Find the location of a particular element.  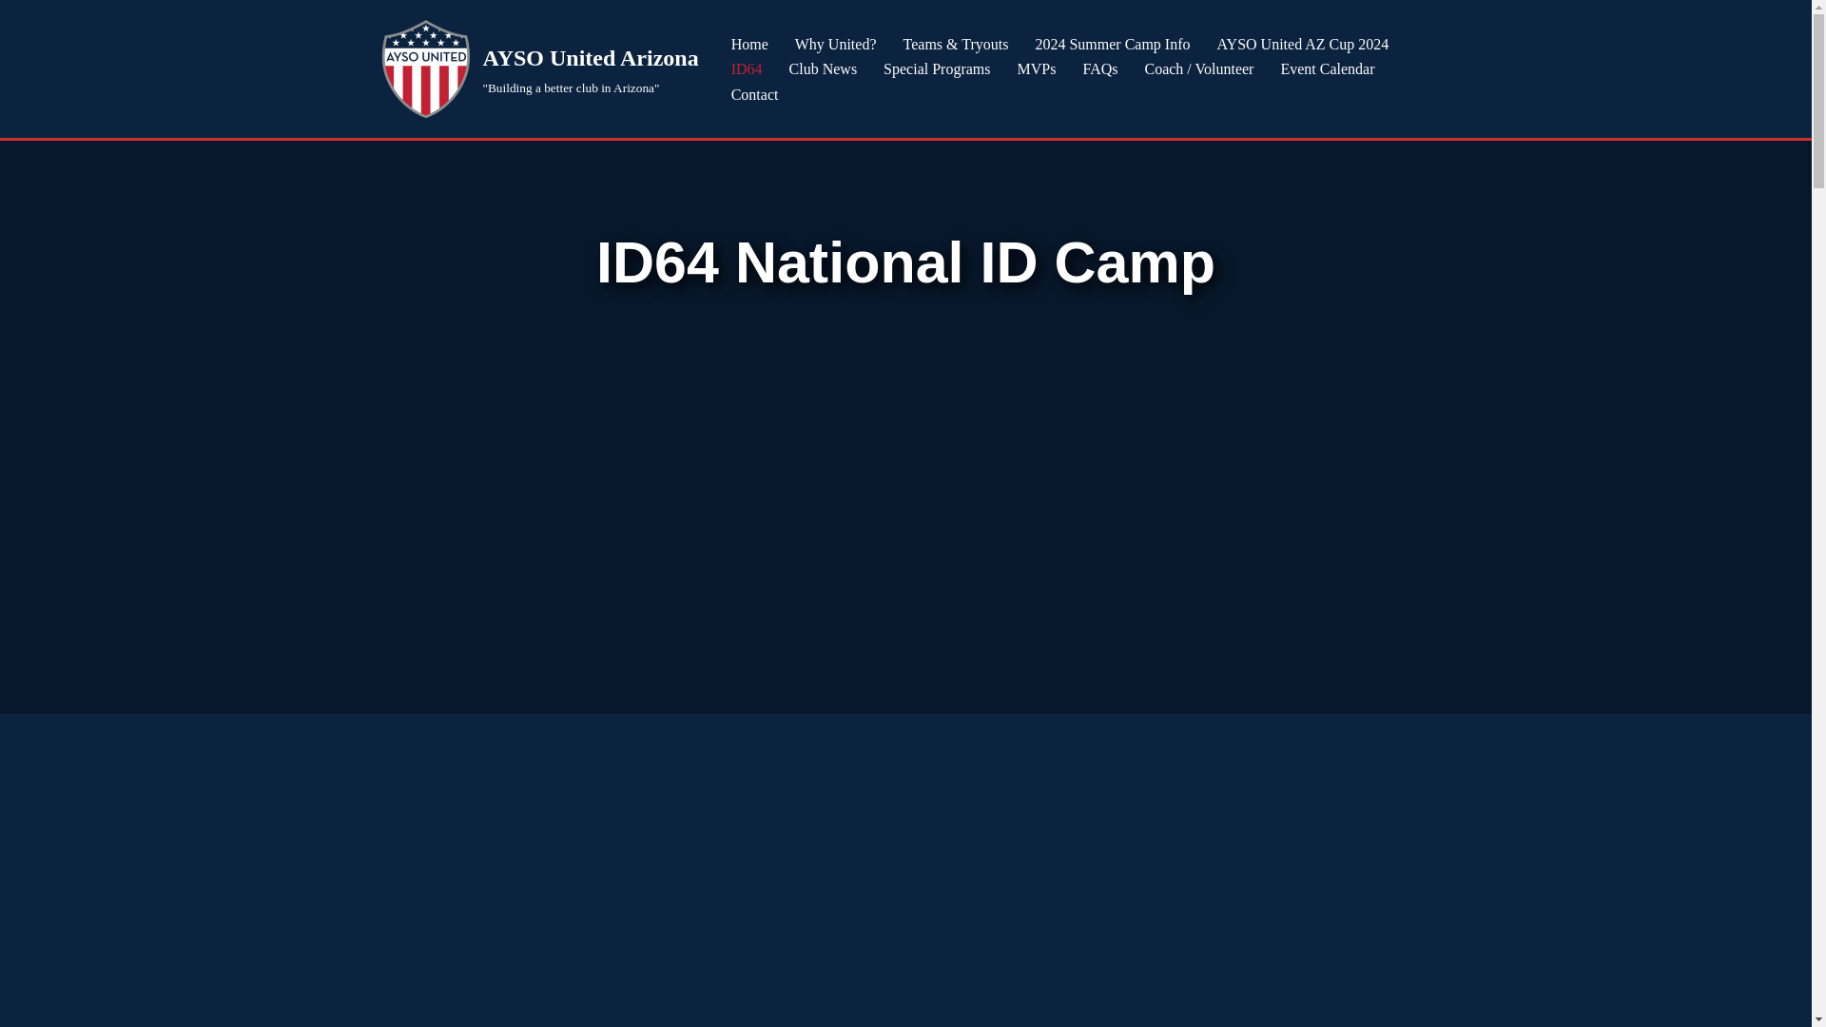

Event Calendar is located at coordinates (1327, 68).